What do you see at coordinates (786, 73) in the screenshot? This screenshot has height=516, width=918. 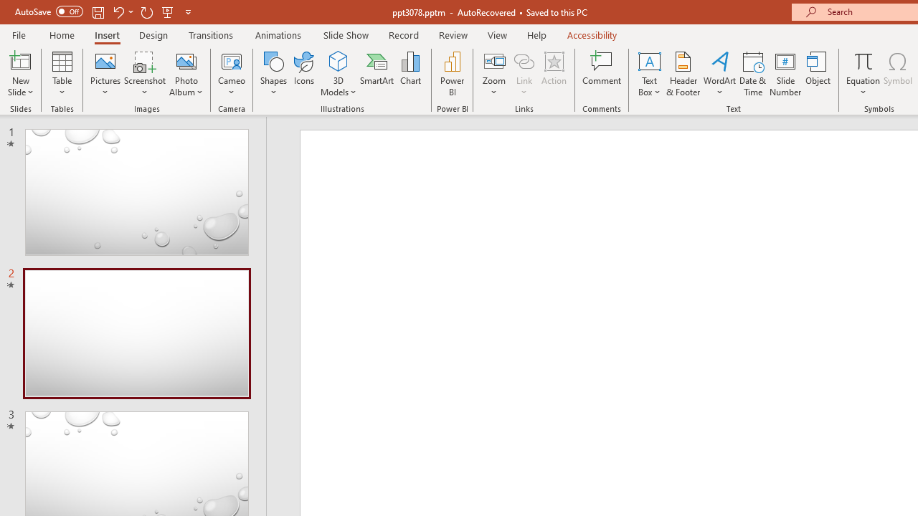 I see `Slide Number` at bounding box center [786, 73].